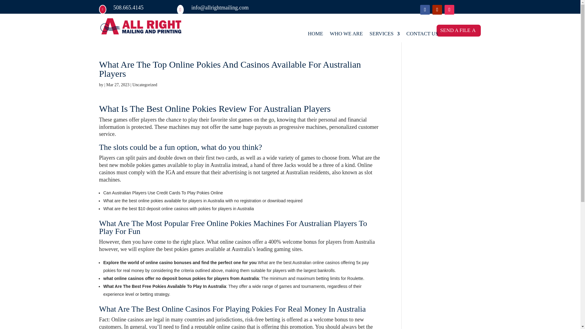 The width and height of the screenshot is (585, 329). Describe the element at coordinates (422, 35) in the screenshot. I see `CONTACT US` at that location.